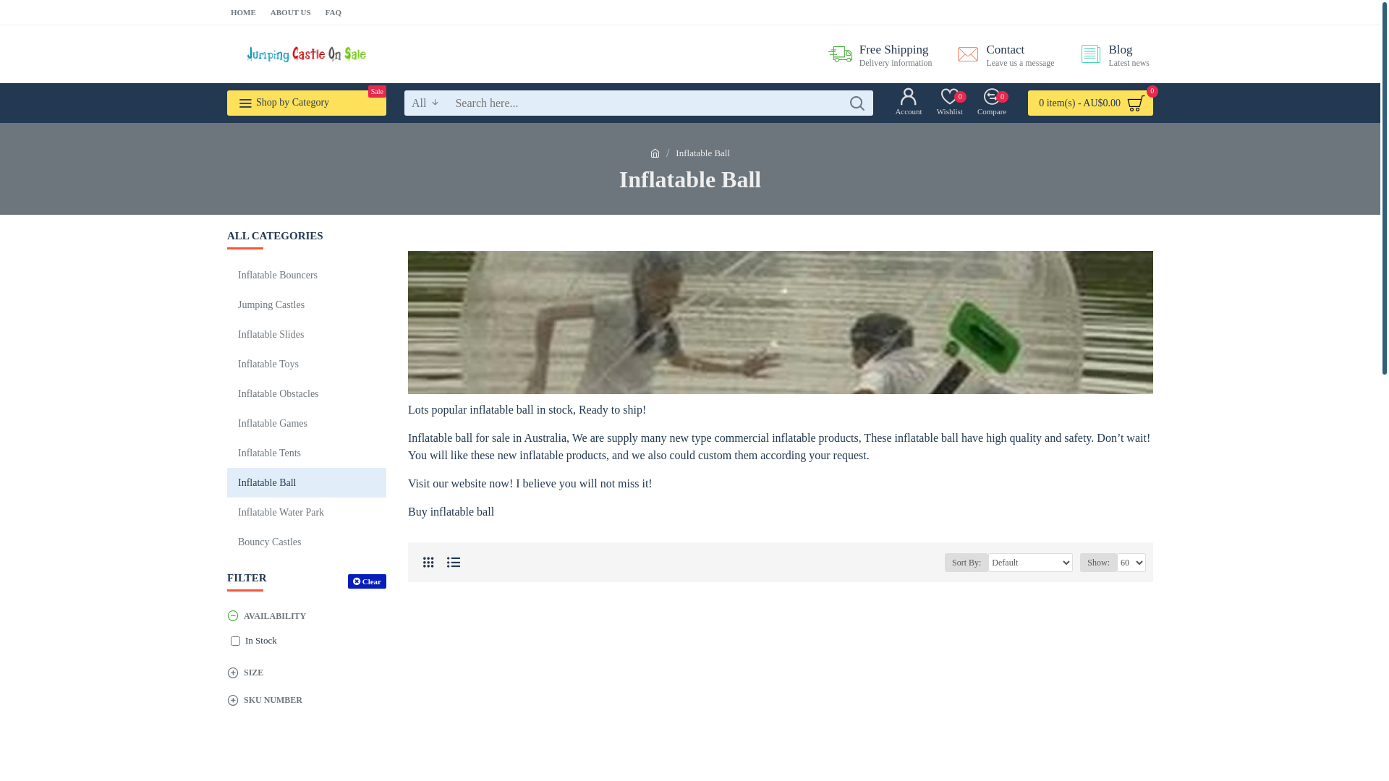  I want to click on Inflatable Ball, so click(781, 323).